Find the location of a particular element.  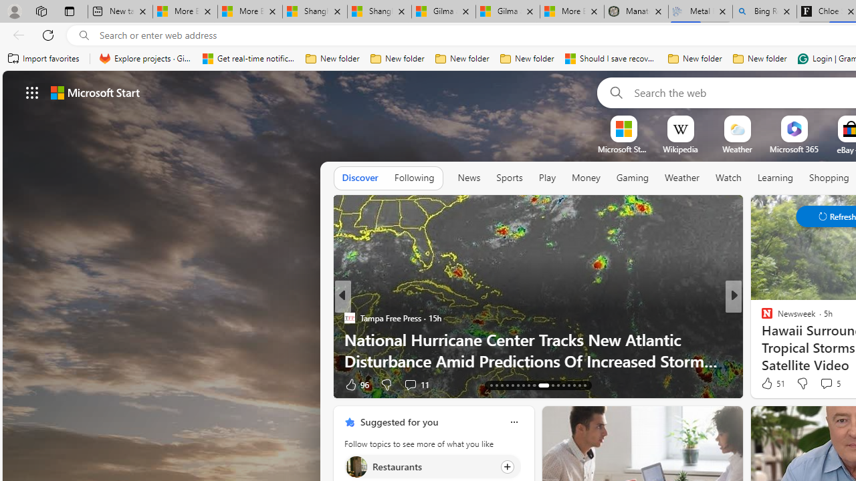

AutomationID: tab-27 is located at coordinates (552, 385).